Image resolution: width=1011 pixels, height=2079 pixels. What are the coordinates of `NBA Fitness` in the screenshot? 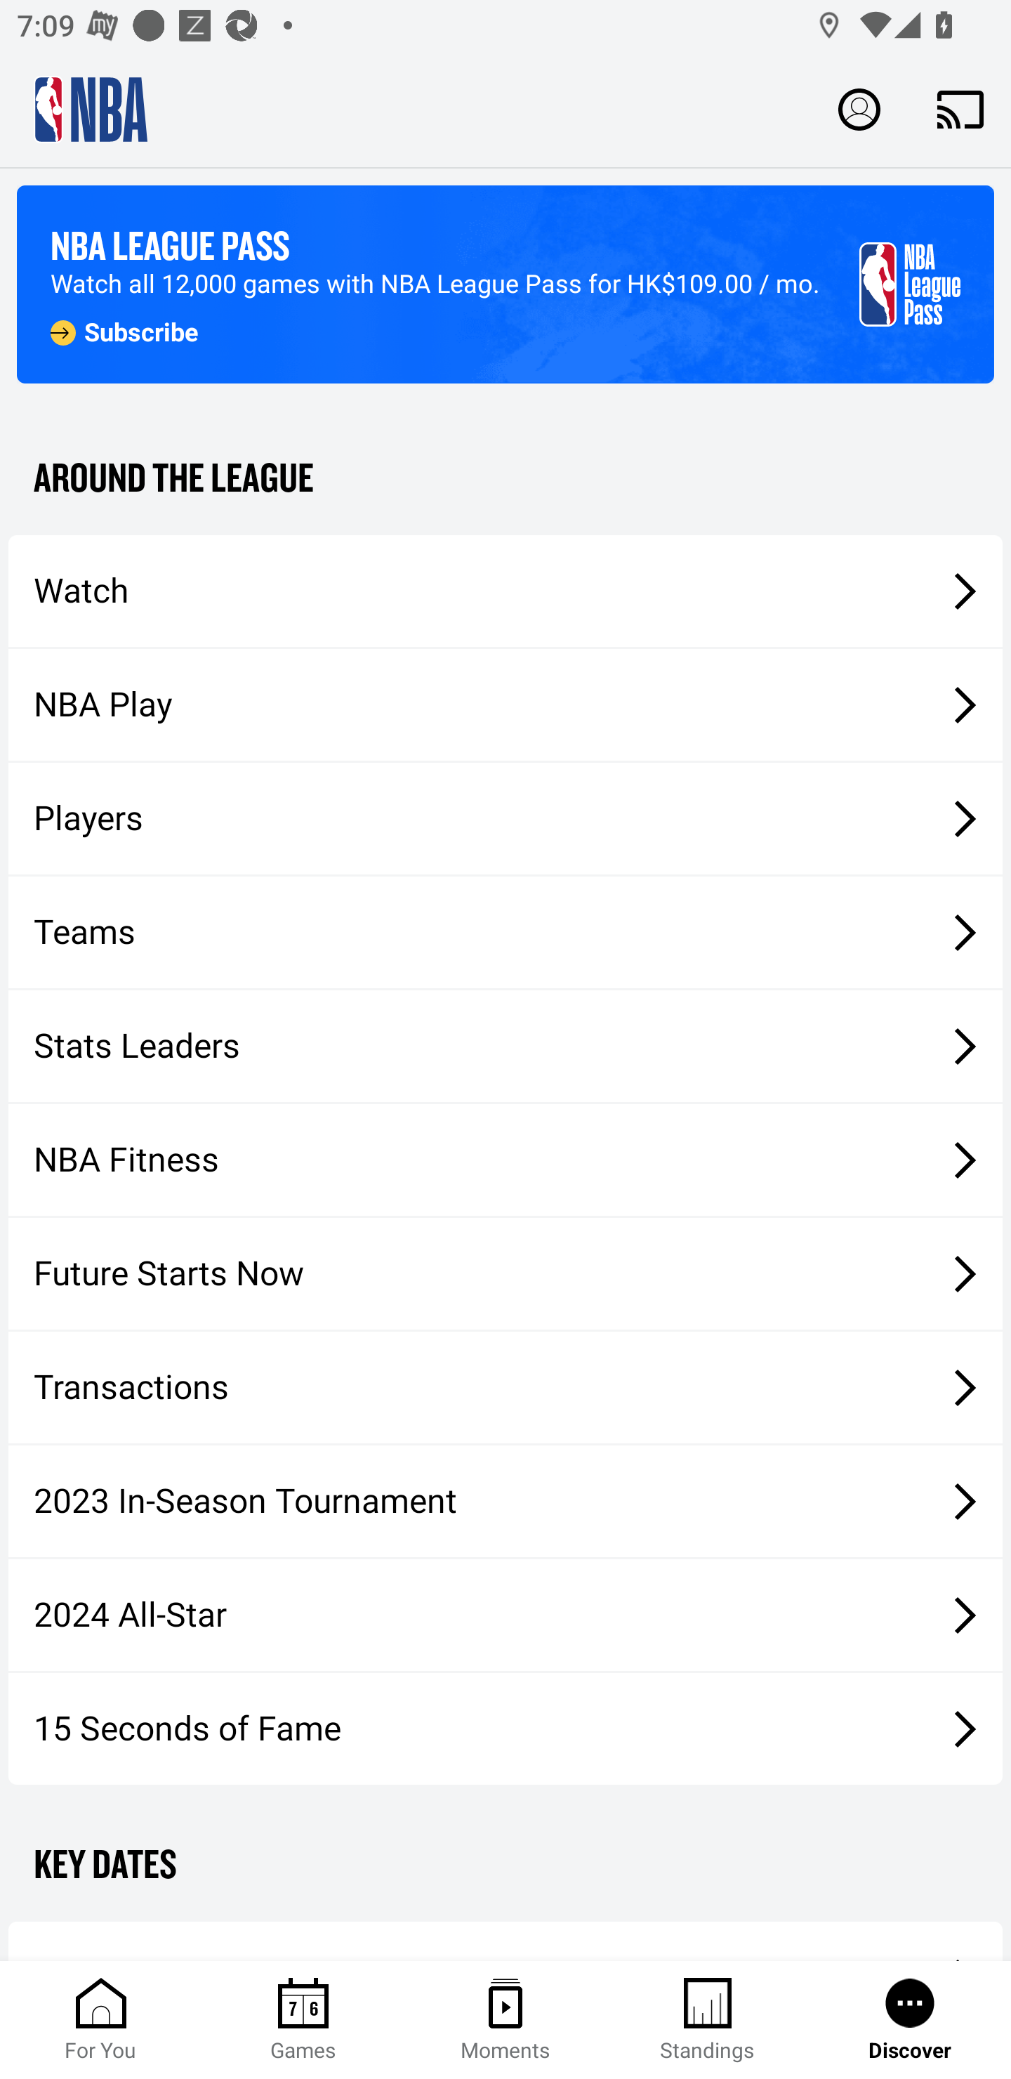 It's located at (505, 1160).